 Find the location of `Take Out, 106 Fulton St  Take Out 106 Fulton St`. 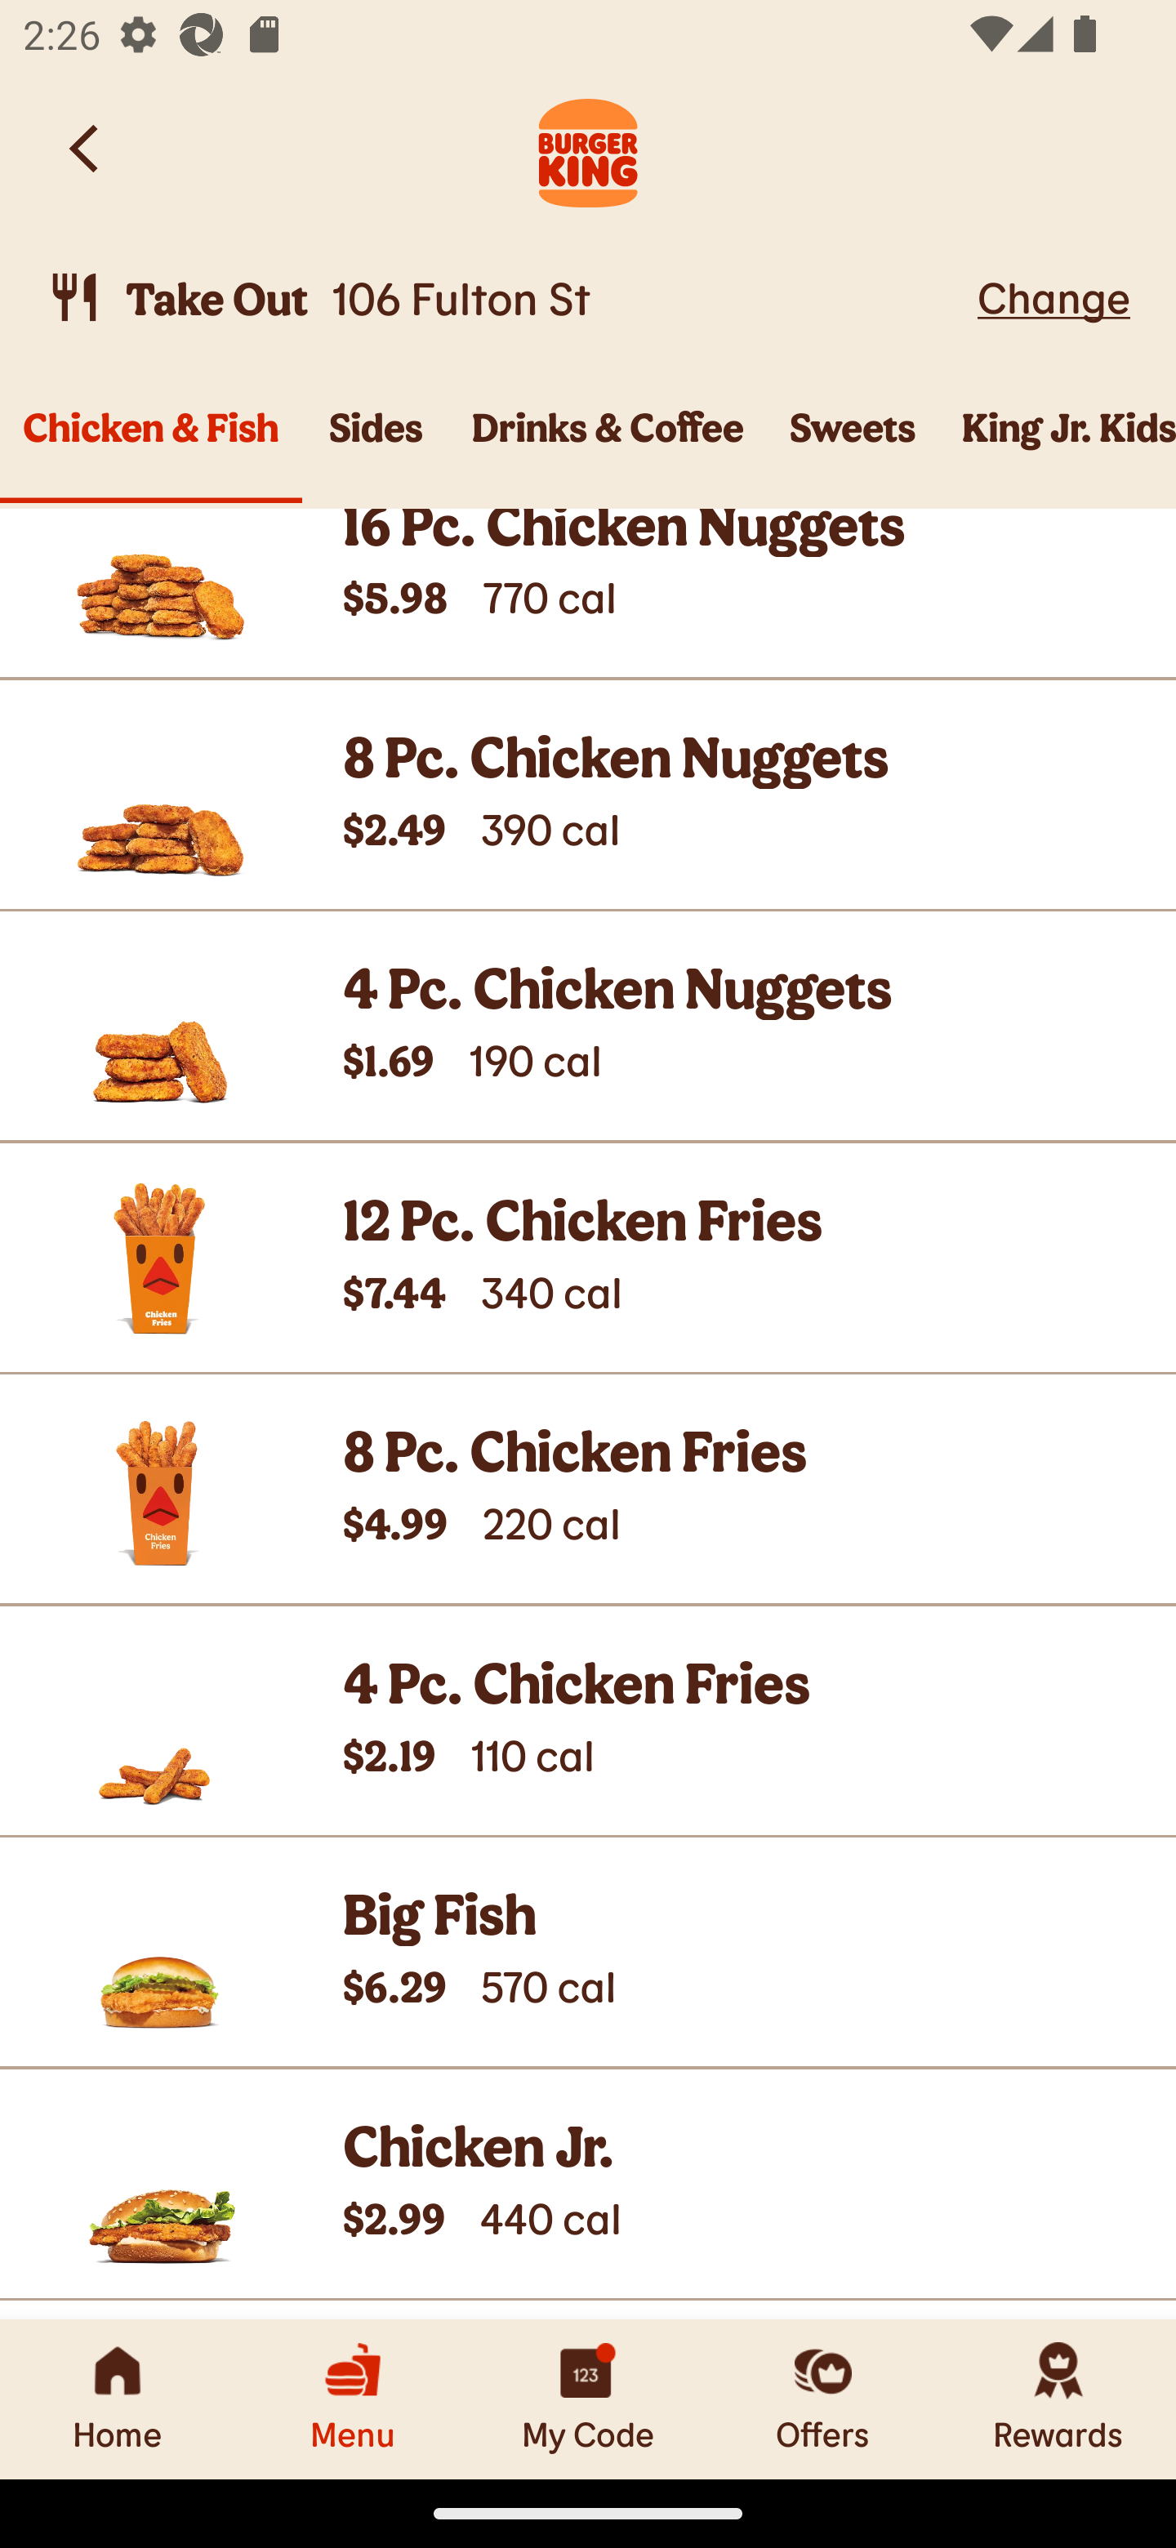

Take Out, 106 Fulton St  Take Out 106 Fulton St is located at coordinates (506, 297).